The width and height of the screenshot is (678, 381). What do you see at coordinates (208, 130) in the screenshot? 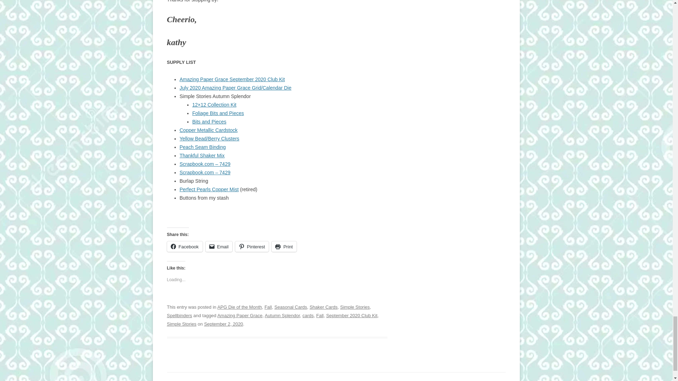
I see `Copper Metallic Cardstock` at bounding box center [208, 130].